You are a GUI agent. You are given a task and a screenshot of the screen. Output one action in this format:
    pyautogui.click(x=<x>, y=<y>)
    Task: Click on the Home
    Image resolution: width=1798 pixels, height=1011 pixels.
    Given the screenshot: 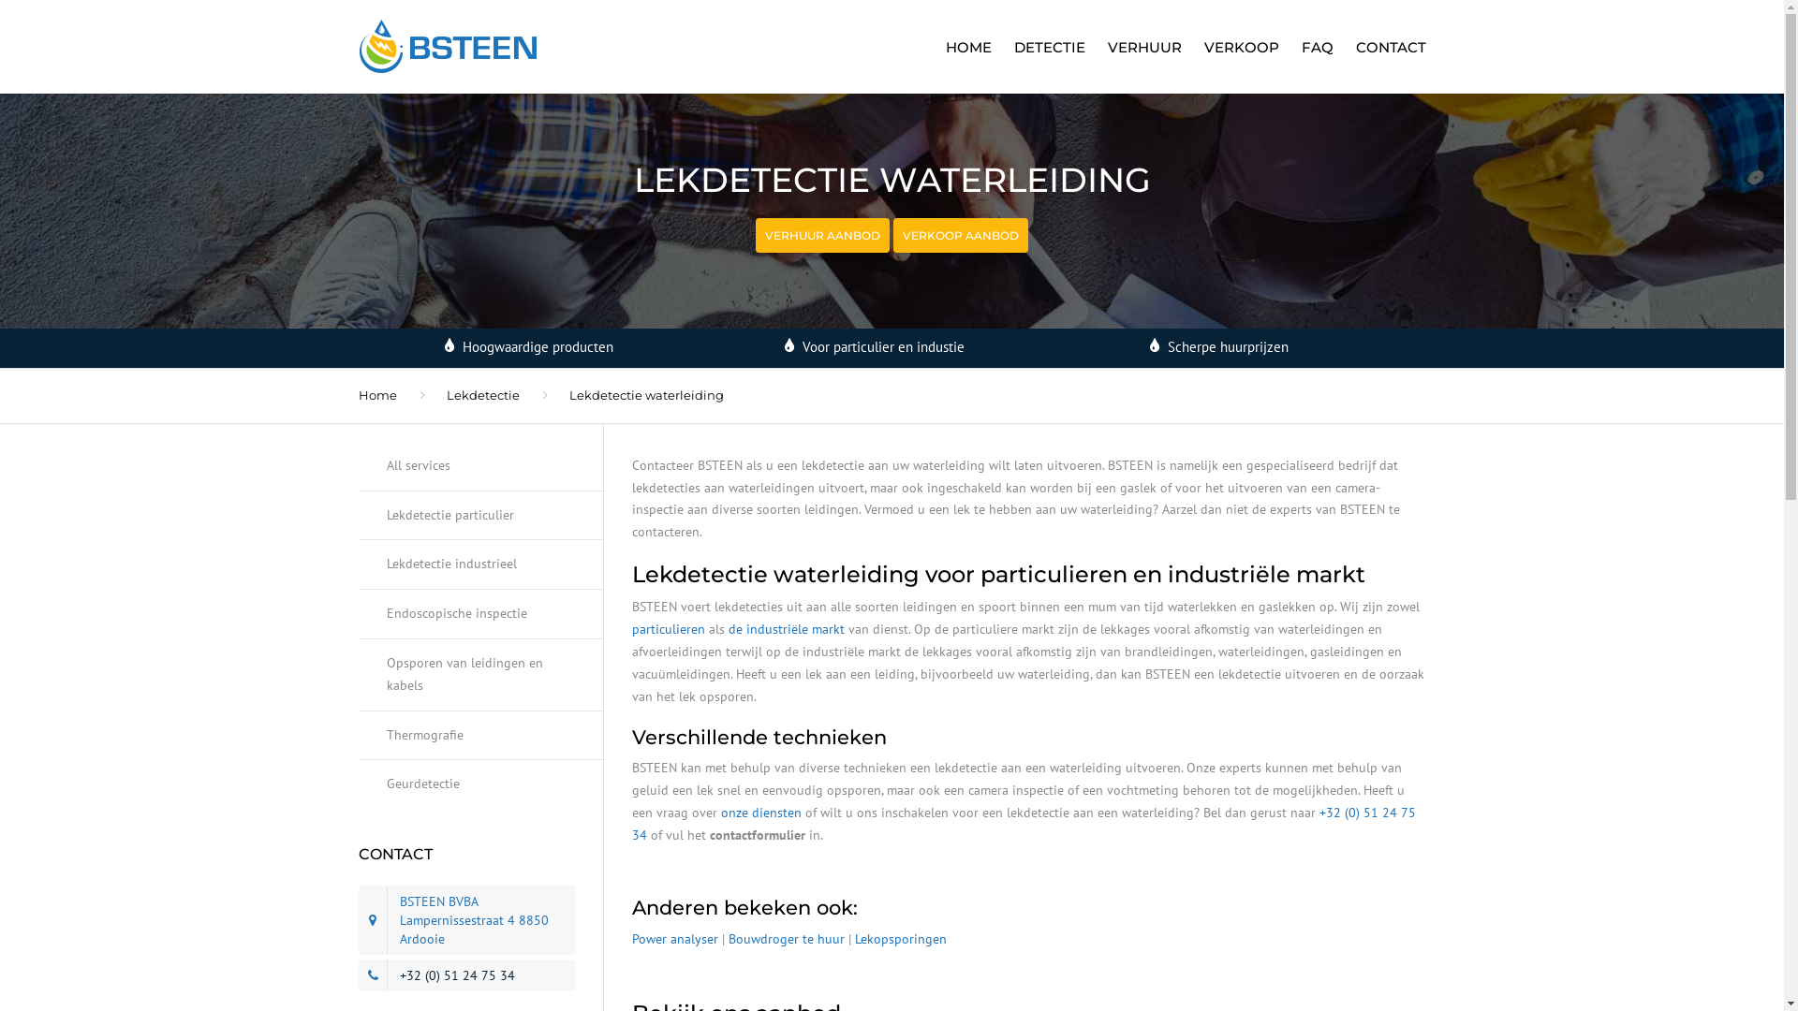 What is the action you would take?
    pyautogui.click(x=376, y=395)
    